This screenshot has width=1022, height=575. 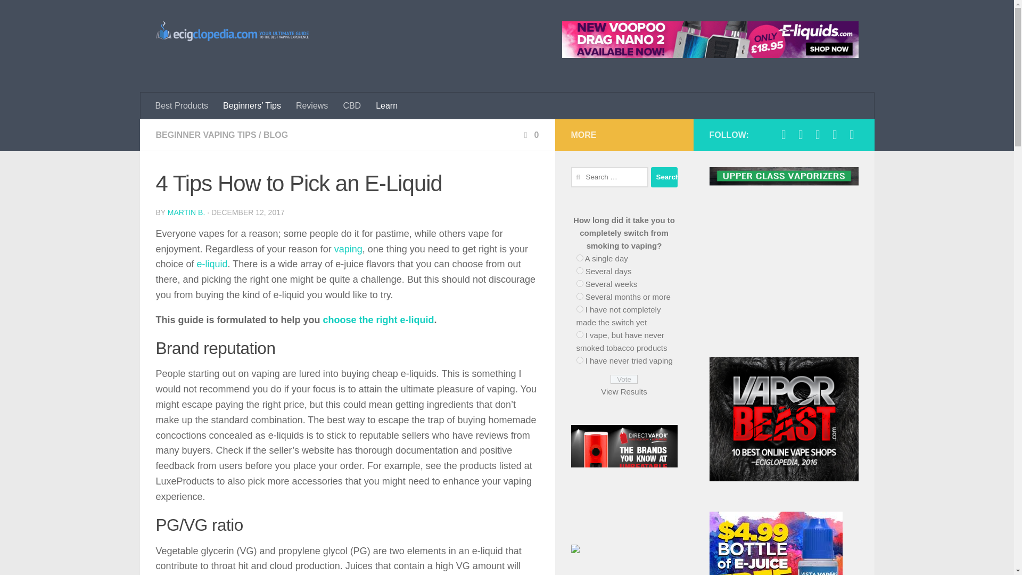 What do you see at coordinates (818, 134) in the screenshot?
I see `Google Plus` at bounding box center [818, 134].